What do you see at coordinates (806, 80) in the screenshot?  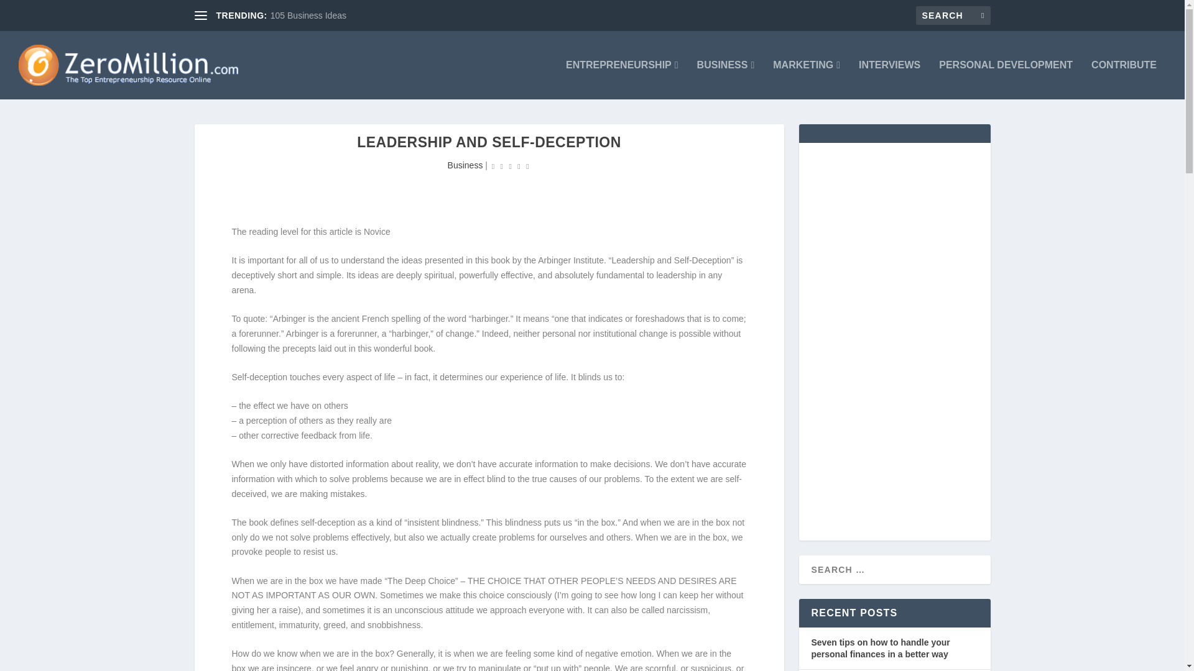 I see `MARKETING` at bounding box center [806, 80].